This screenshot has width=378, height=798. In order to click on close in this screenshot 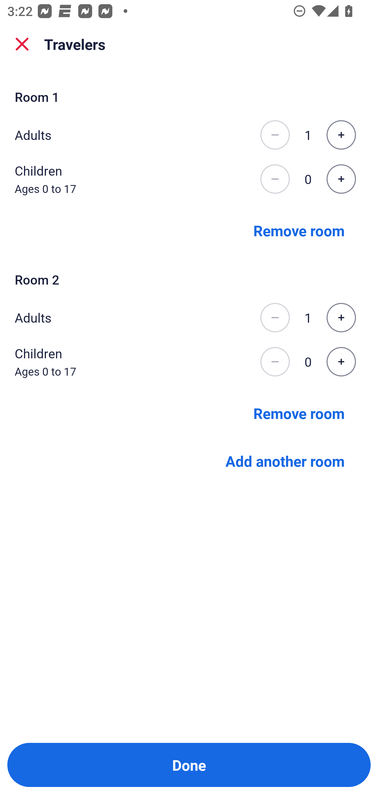, I will do `click(22, 44)`.